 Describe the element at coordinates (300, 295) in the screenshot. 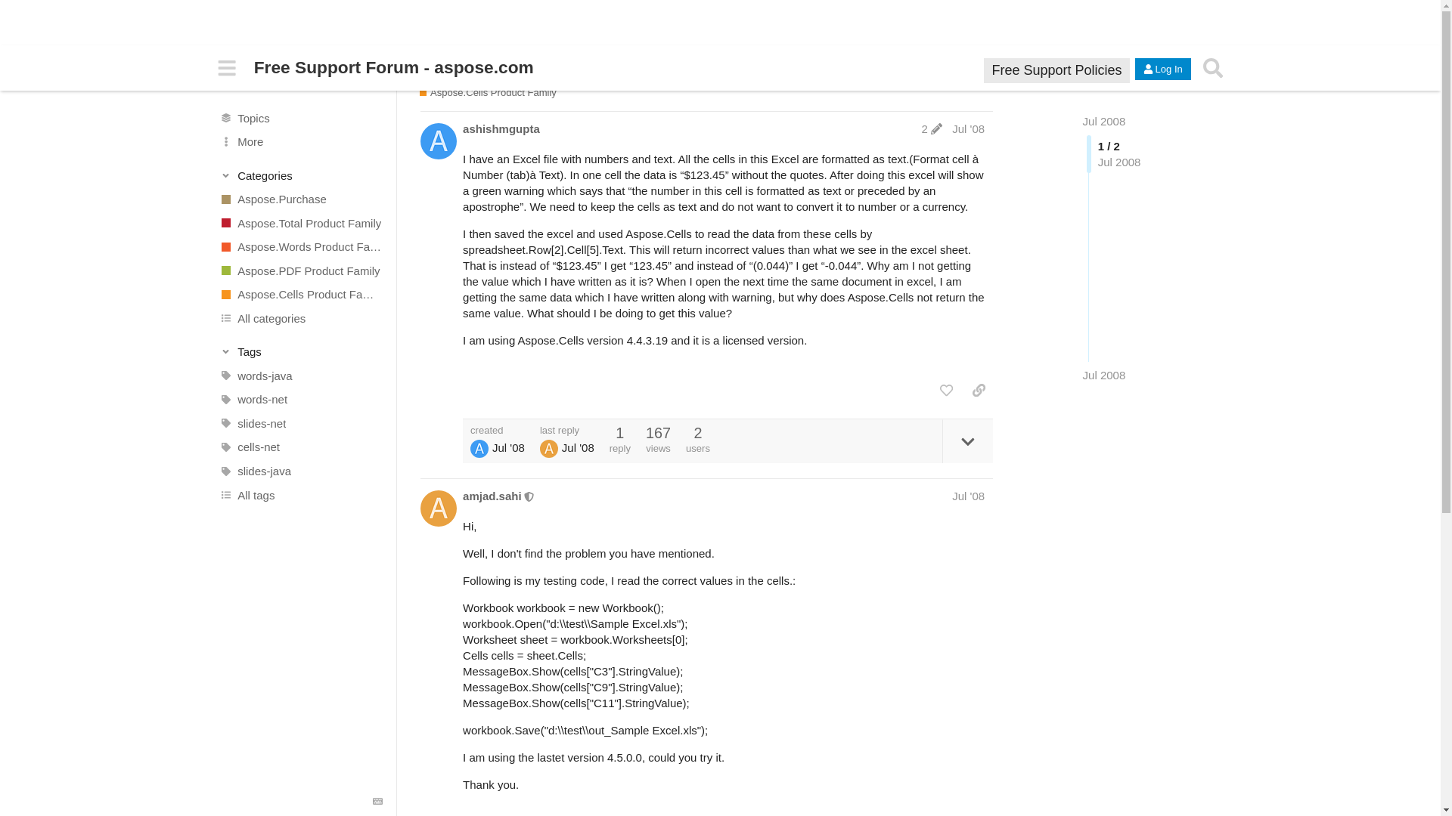

I see `Aspose.Cells Product Family` at that location.